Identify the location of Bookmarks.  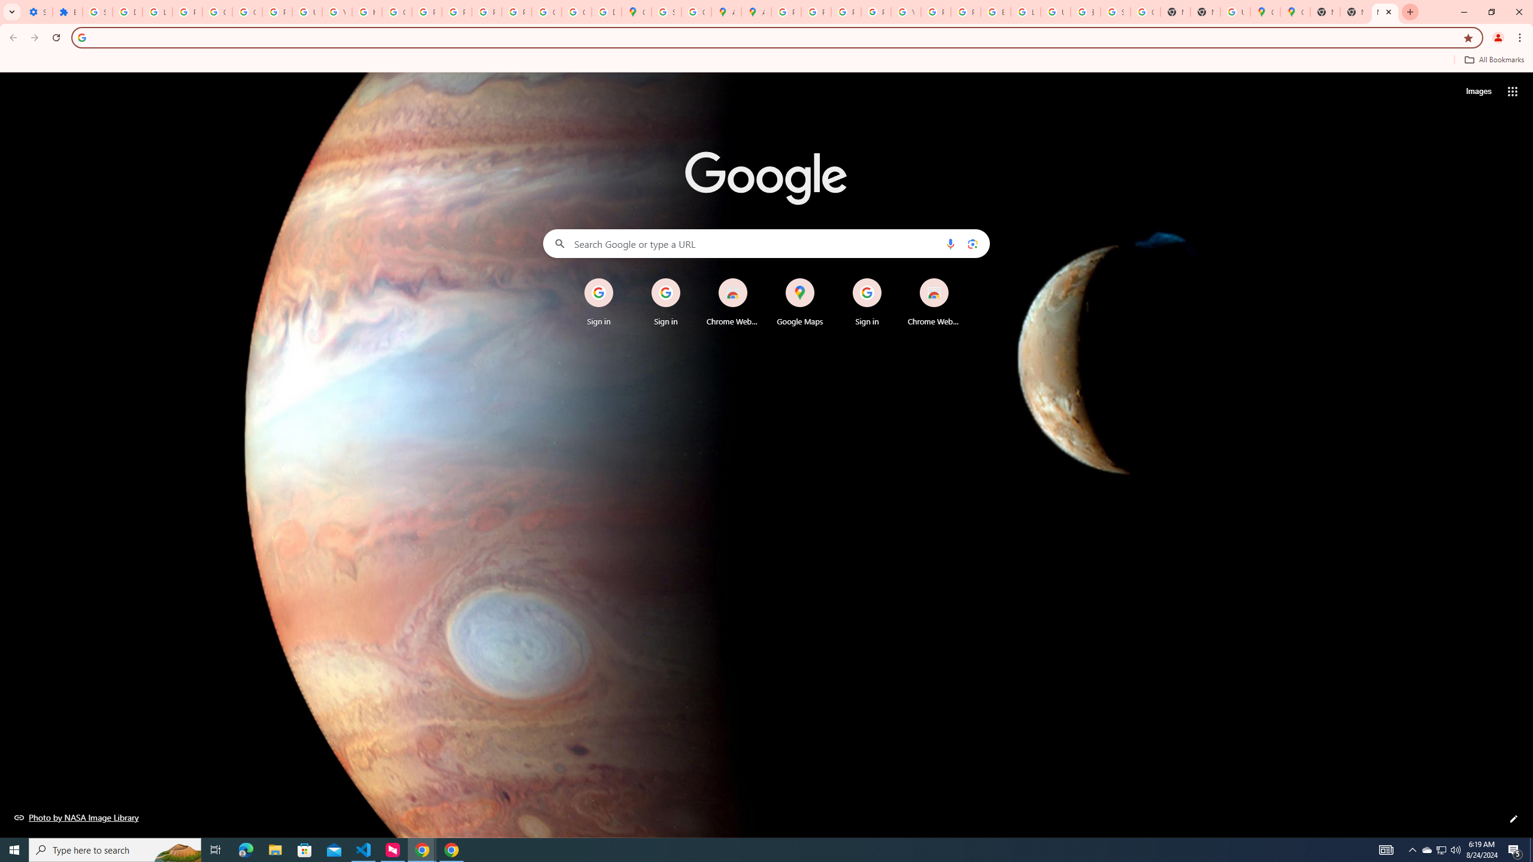
(766, 61).